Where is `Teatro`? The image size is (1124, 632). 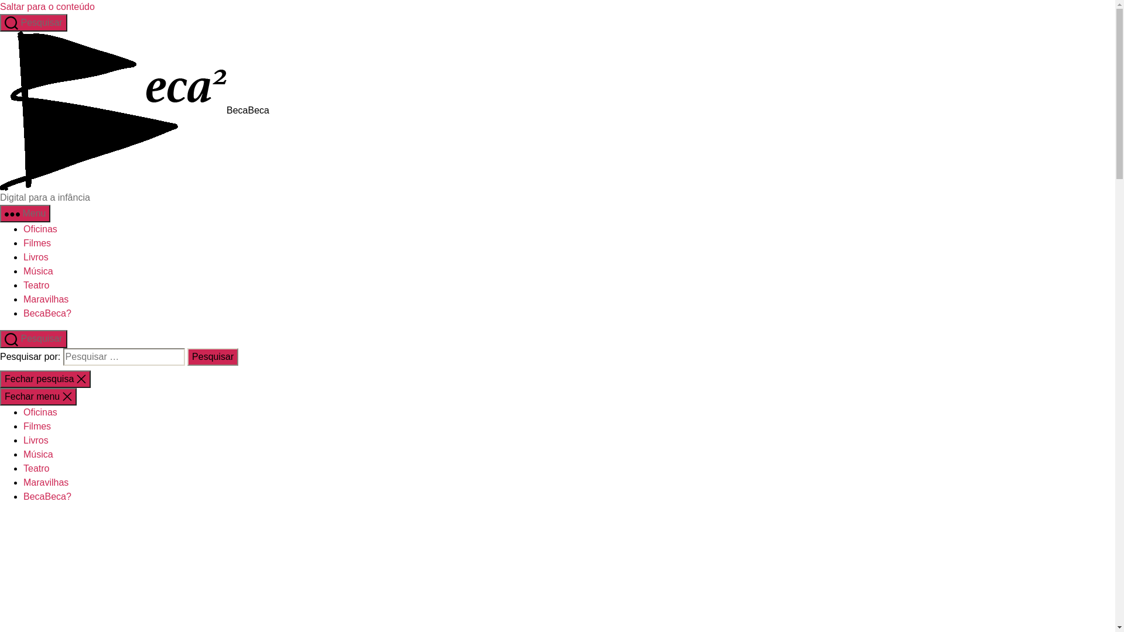 Teatro is located at coordinates (36, 286).